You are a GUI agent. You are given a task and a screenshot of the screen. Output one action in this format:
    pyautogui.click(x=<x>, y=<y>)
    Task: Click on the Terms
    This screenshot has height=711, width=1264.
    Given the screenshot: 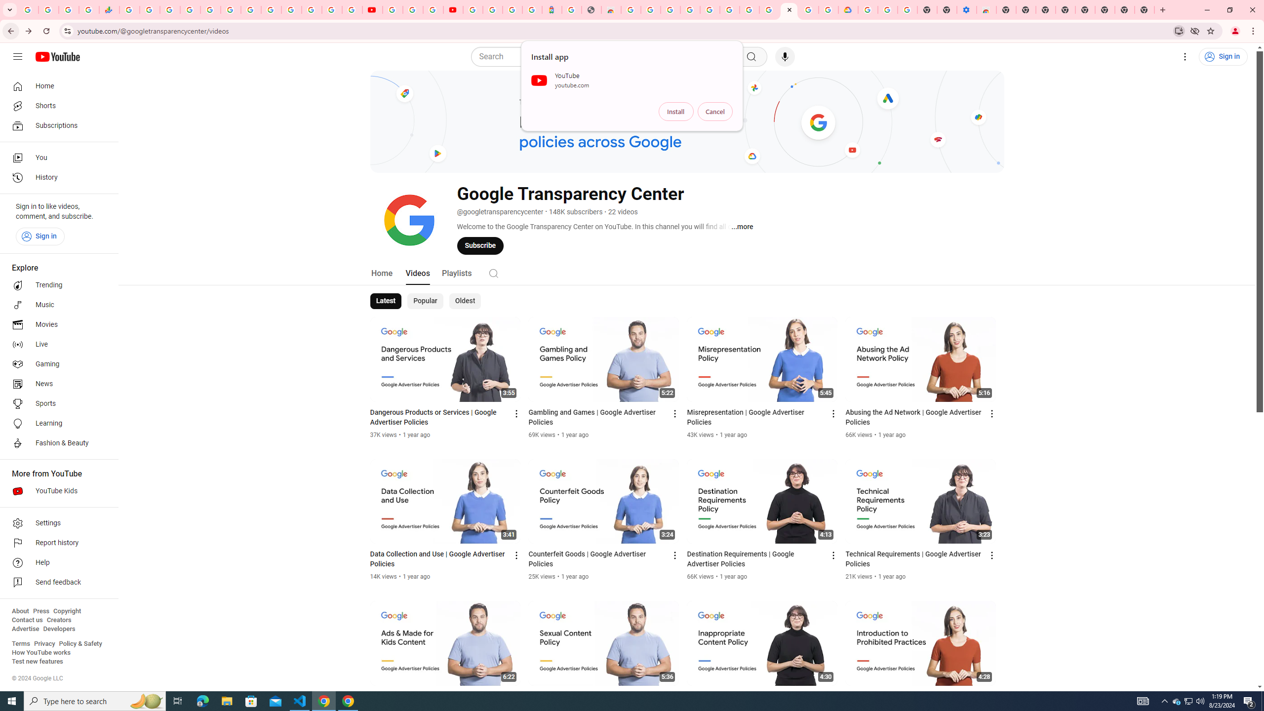 What is the action you would take?
    pyautogui.click(x=21, y=644)
    